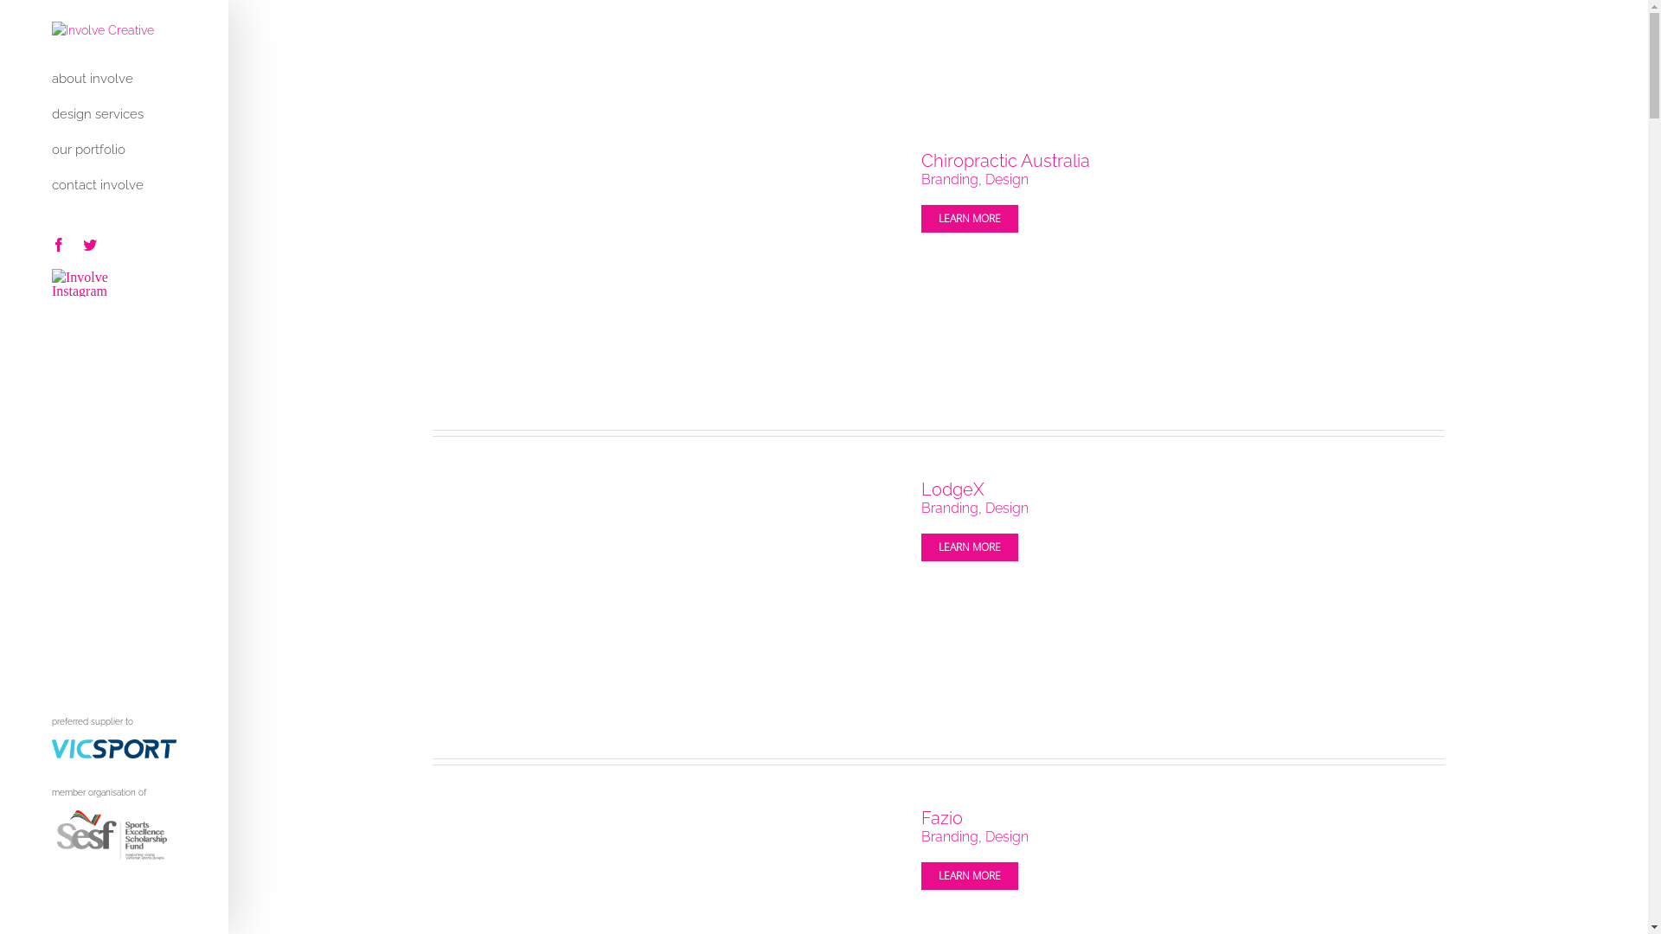 The height and width of the screenshot is (934, 1661). Describe the element at coordinates (942, 818) in the screenshot. I see `Fazio` at that location.